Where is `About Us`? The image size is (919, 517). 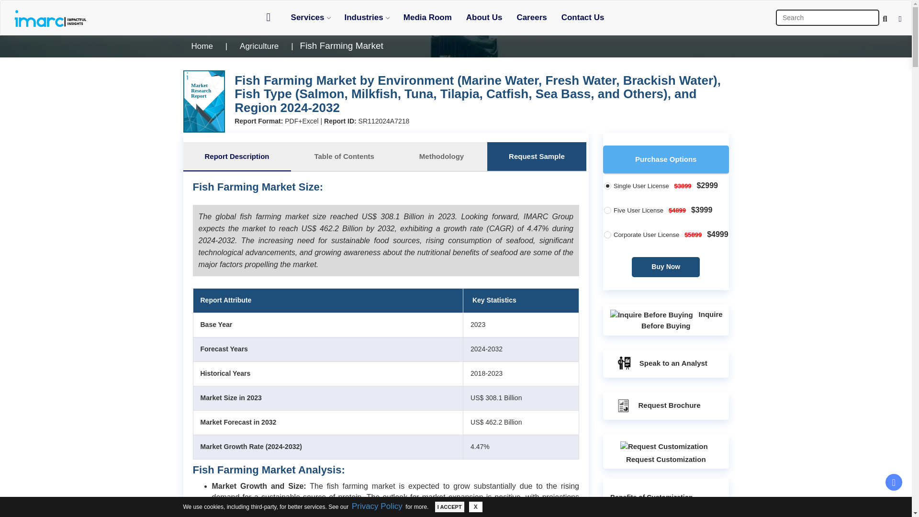 About Us is located at coordinates (484, 17).